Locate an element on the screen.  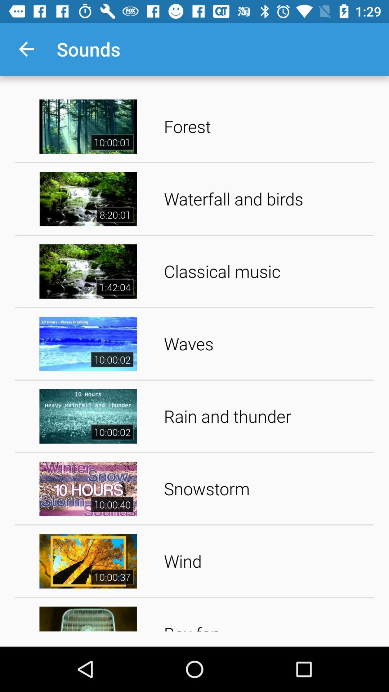
press app above wind item is located at coordinates (267, 489).